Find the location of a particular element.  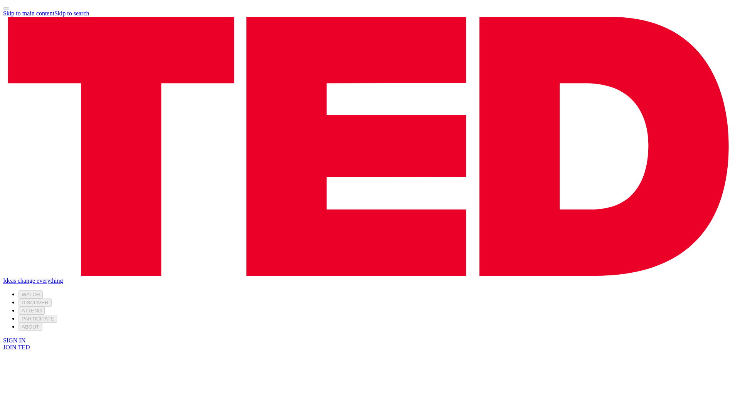

ABOUT is located at coordinates (30, 327).